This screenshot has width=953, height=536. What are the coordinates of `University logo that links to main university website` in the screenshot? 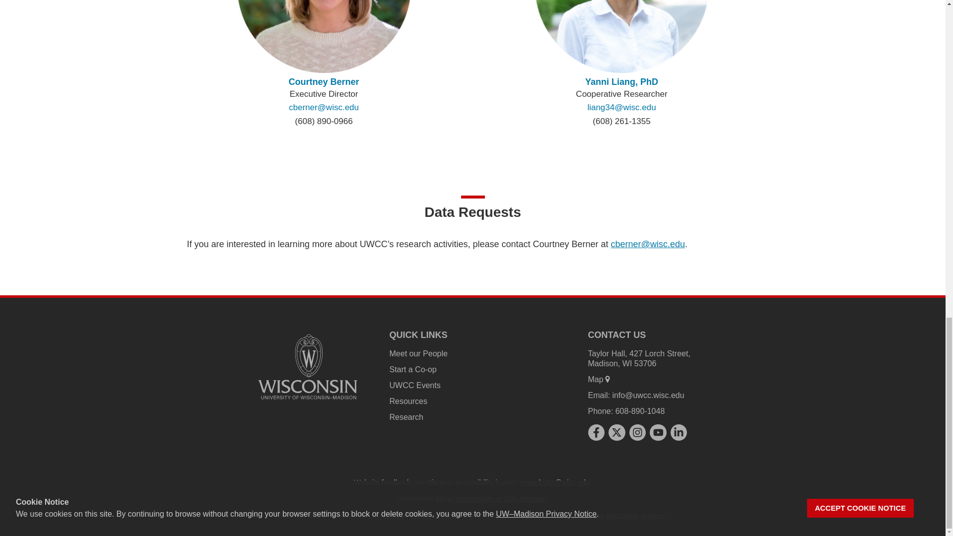 It's located at (308, 367).